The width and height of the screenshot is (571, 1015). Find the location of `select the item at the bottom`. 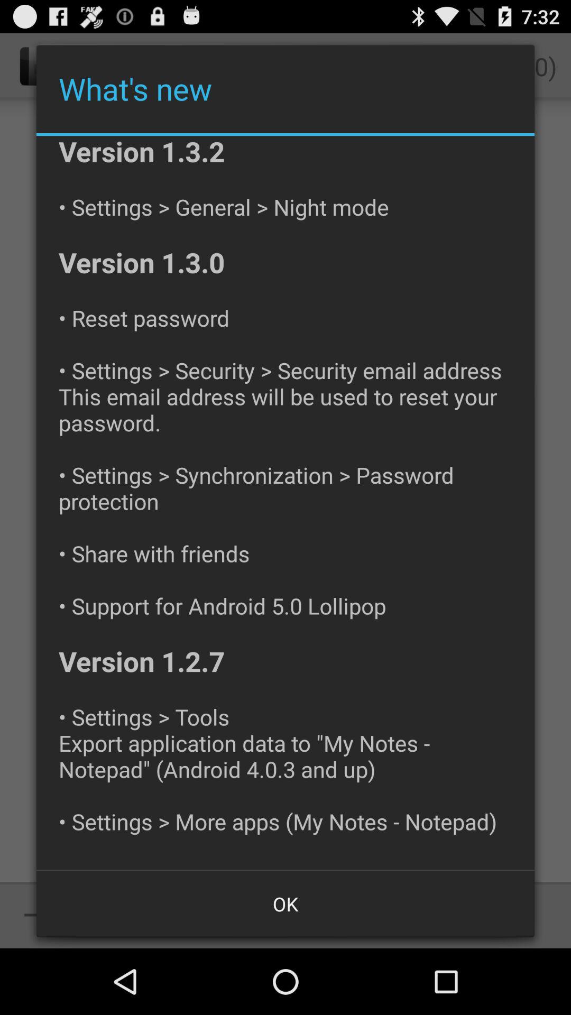

select the item at the bottom is located at coordinates (285, 904).